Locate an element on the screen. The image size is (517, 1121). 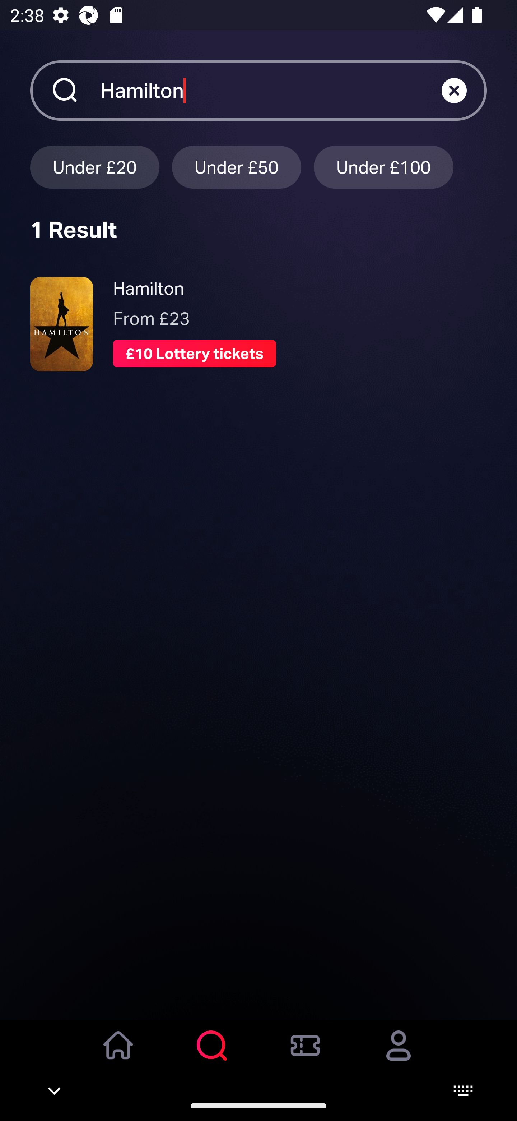
Hamilton is located at coordinates (271, 90).